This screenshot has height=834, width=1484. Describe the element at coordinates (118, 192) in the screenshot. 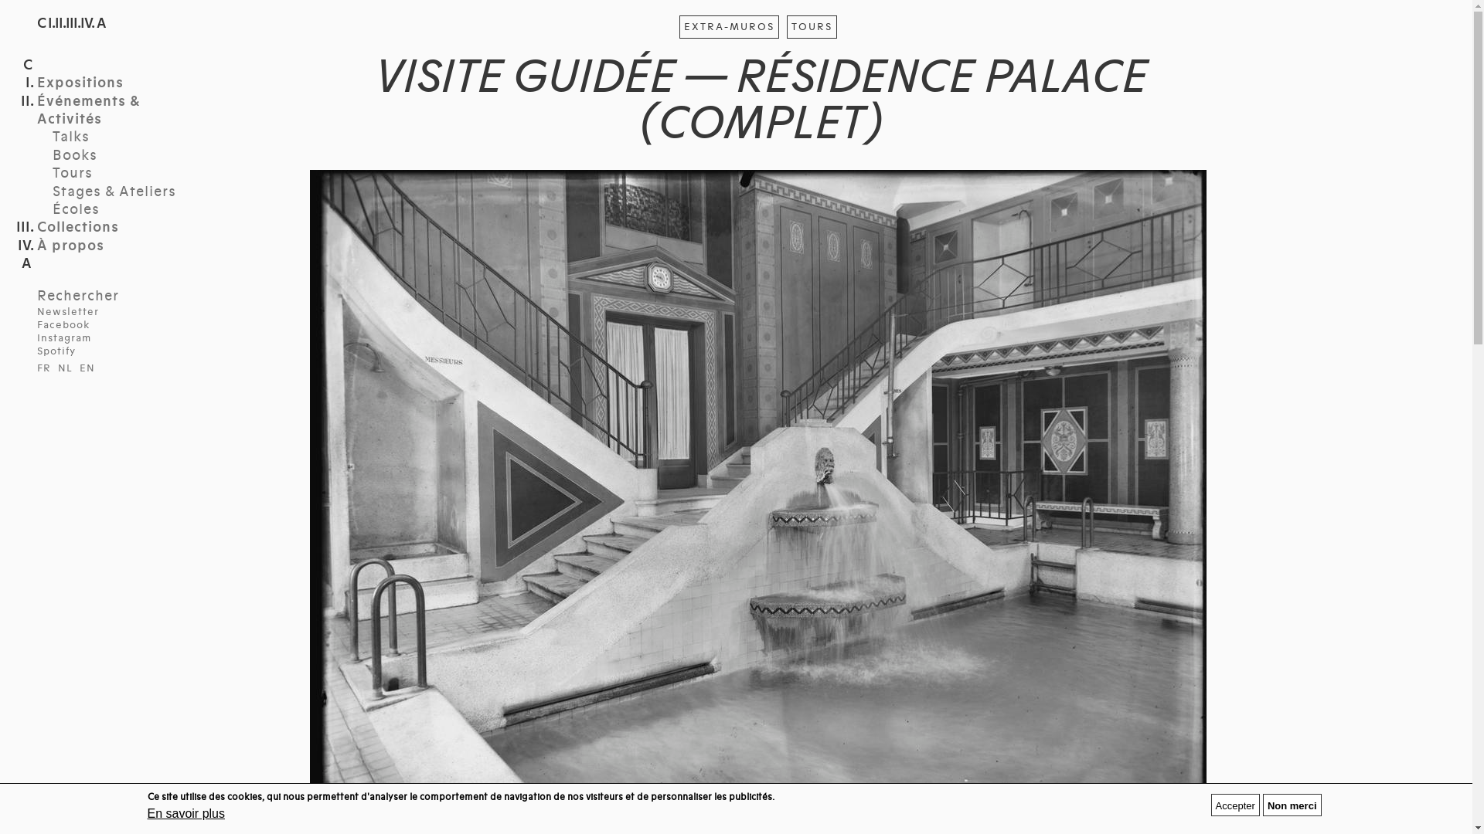

I see `Stages & Ateliers` at that location.